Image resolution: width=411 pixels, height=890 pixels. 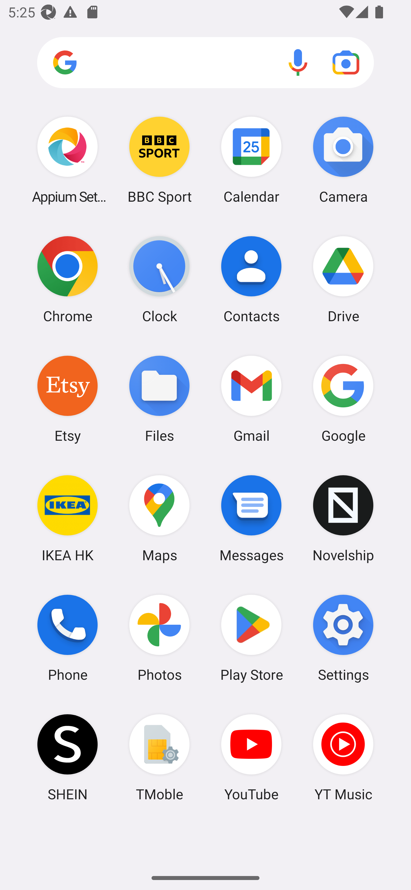 I want to click on Photos, so click(x=159, y=638).